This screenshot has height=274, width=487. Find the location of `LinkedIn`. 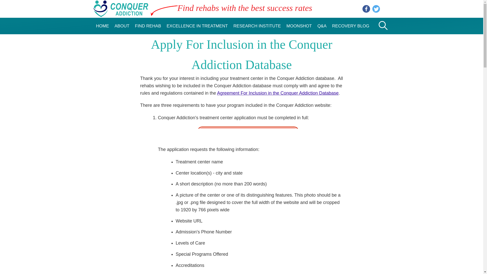

LinkedIn is located at coordinates (366, 9).